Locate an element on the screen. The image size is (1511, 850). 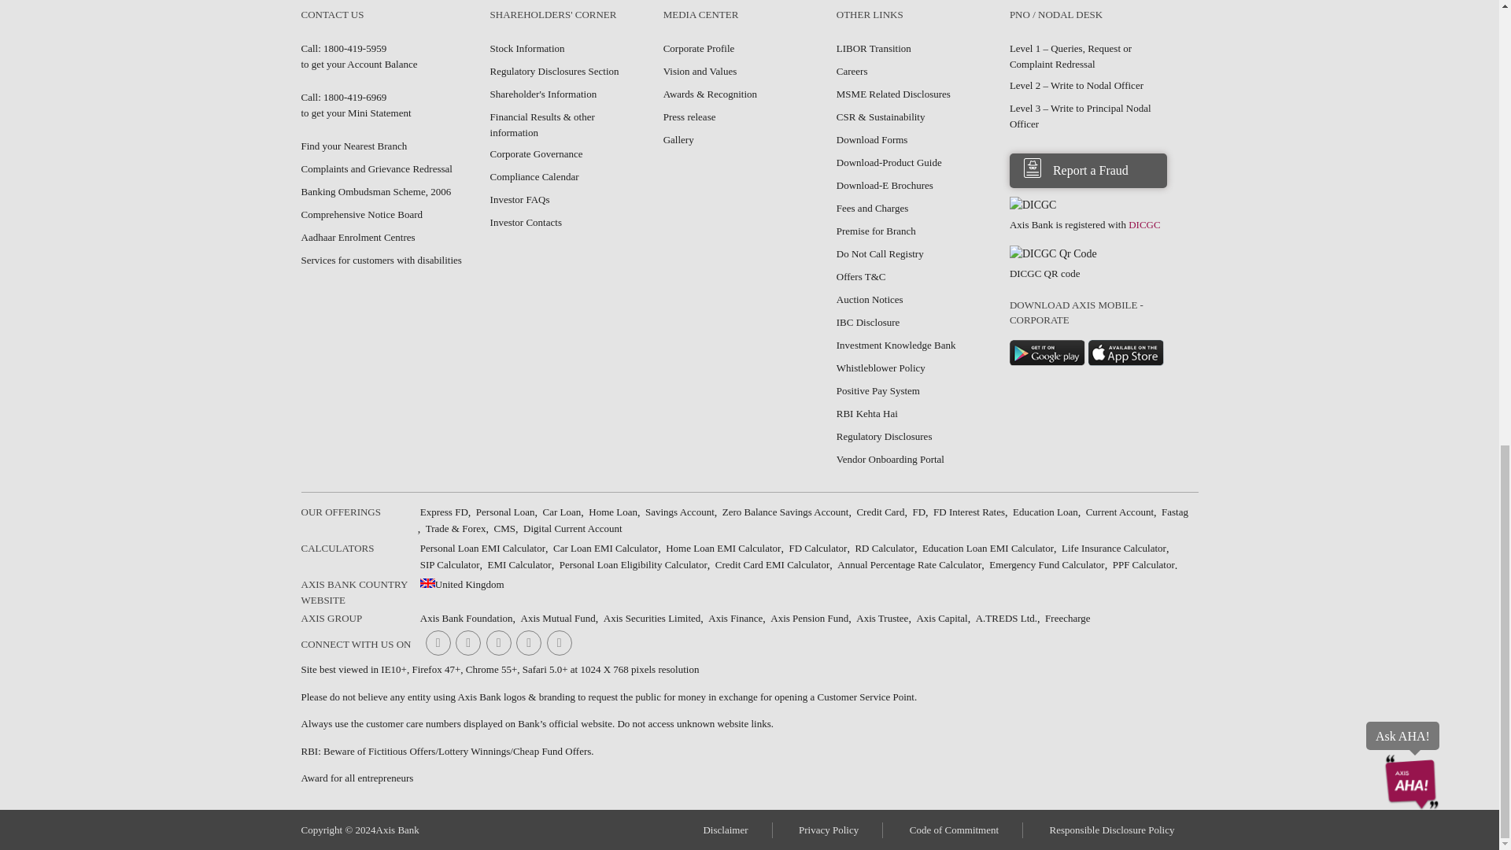
 to get your Mini Statement is located at coordinates (343, 98).